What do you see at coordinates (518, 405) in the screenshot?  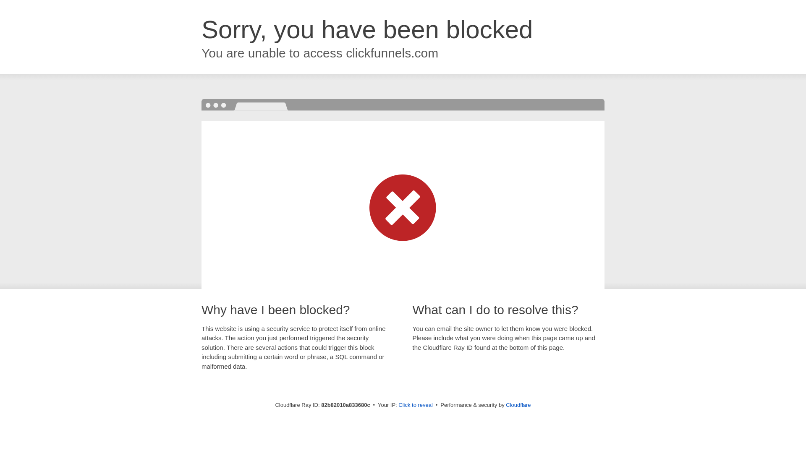 I see `Cloudflare` at bounding box center [518, 405].